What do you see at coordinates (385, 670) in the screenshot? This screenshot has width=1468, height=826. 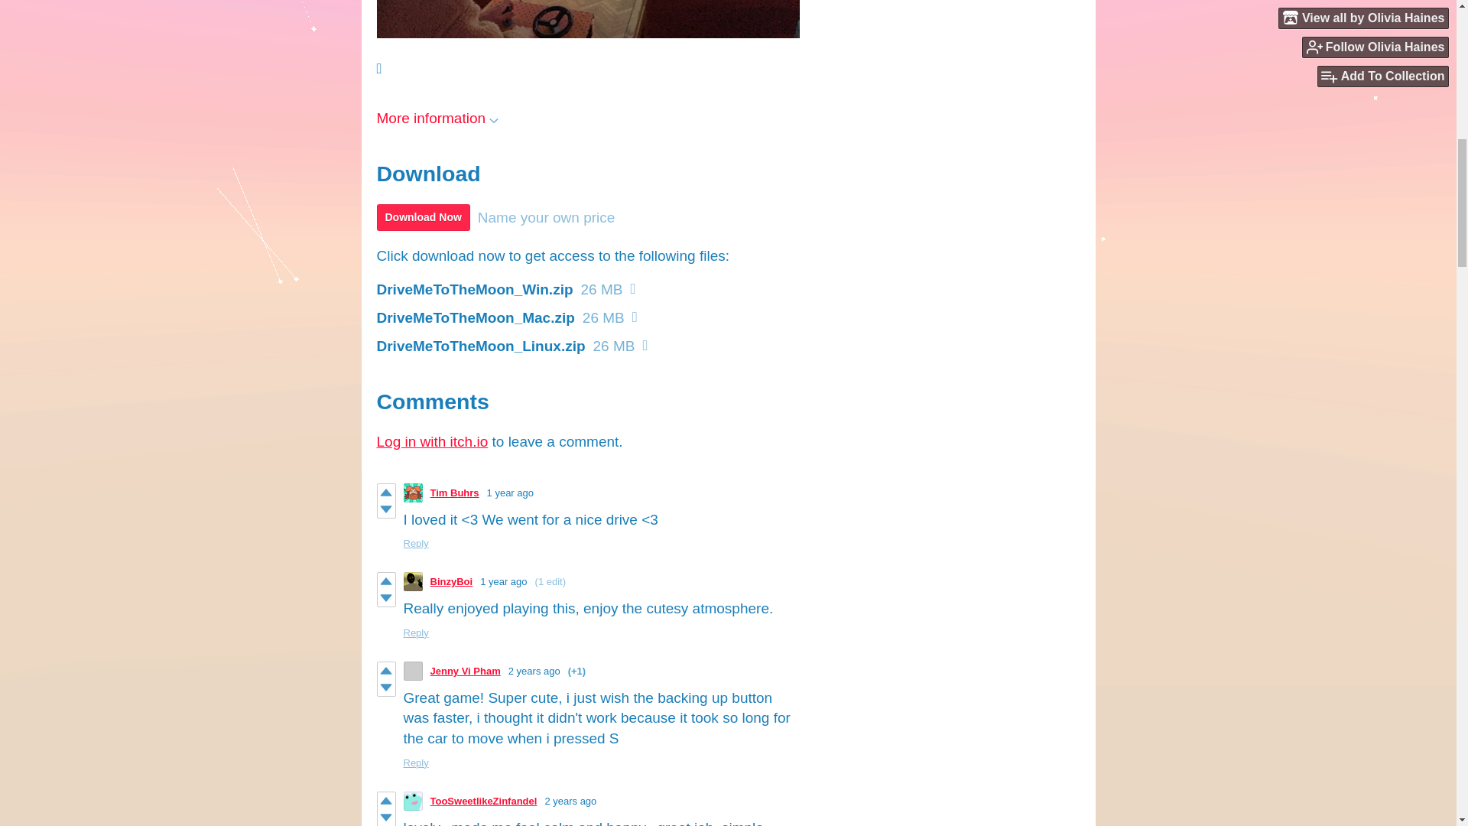 I see `Vote up` at bounding box center [385, 670].